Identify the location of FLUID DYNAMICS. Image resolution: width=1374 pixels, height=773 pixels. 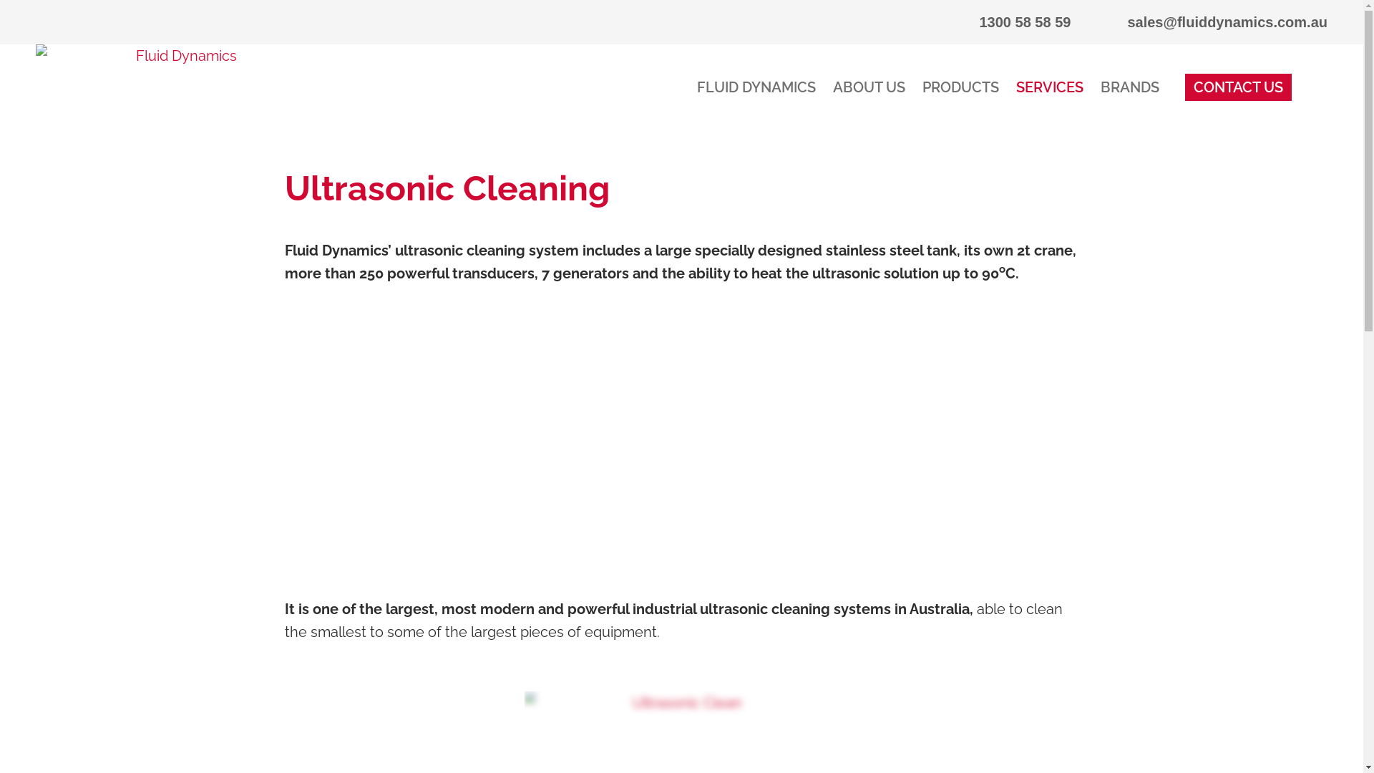
(756, 87).